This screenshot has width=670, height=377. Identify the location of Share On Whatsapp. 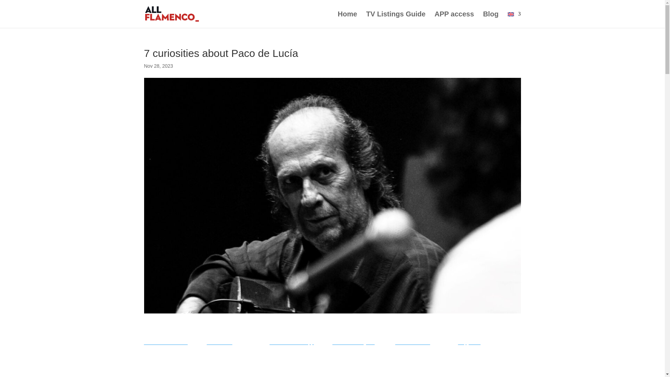
(301, 342).